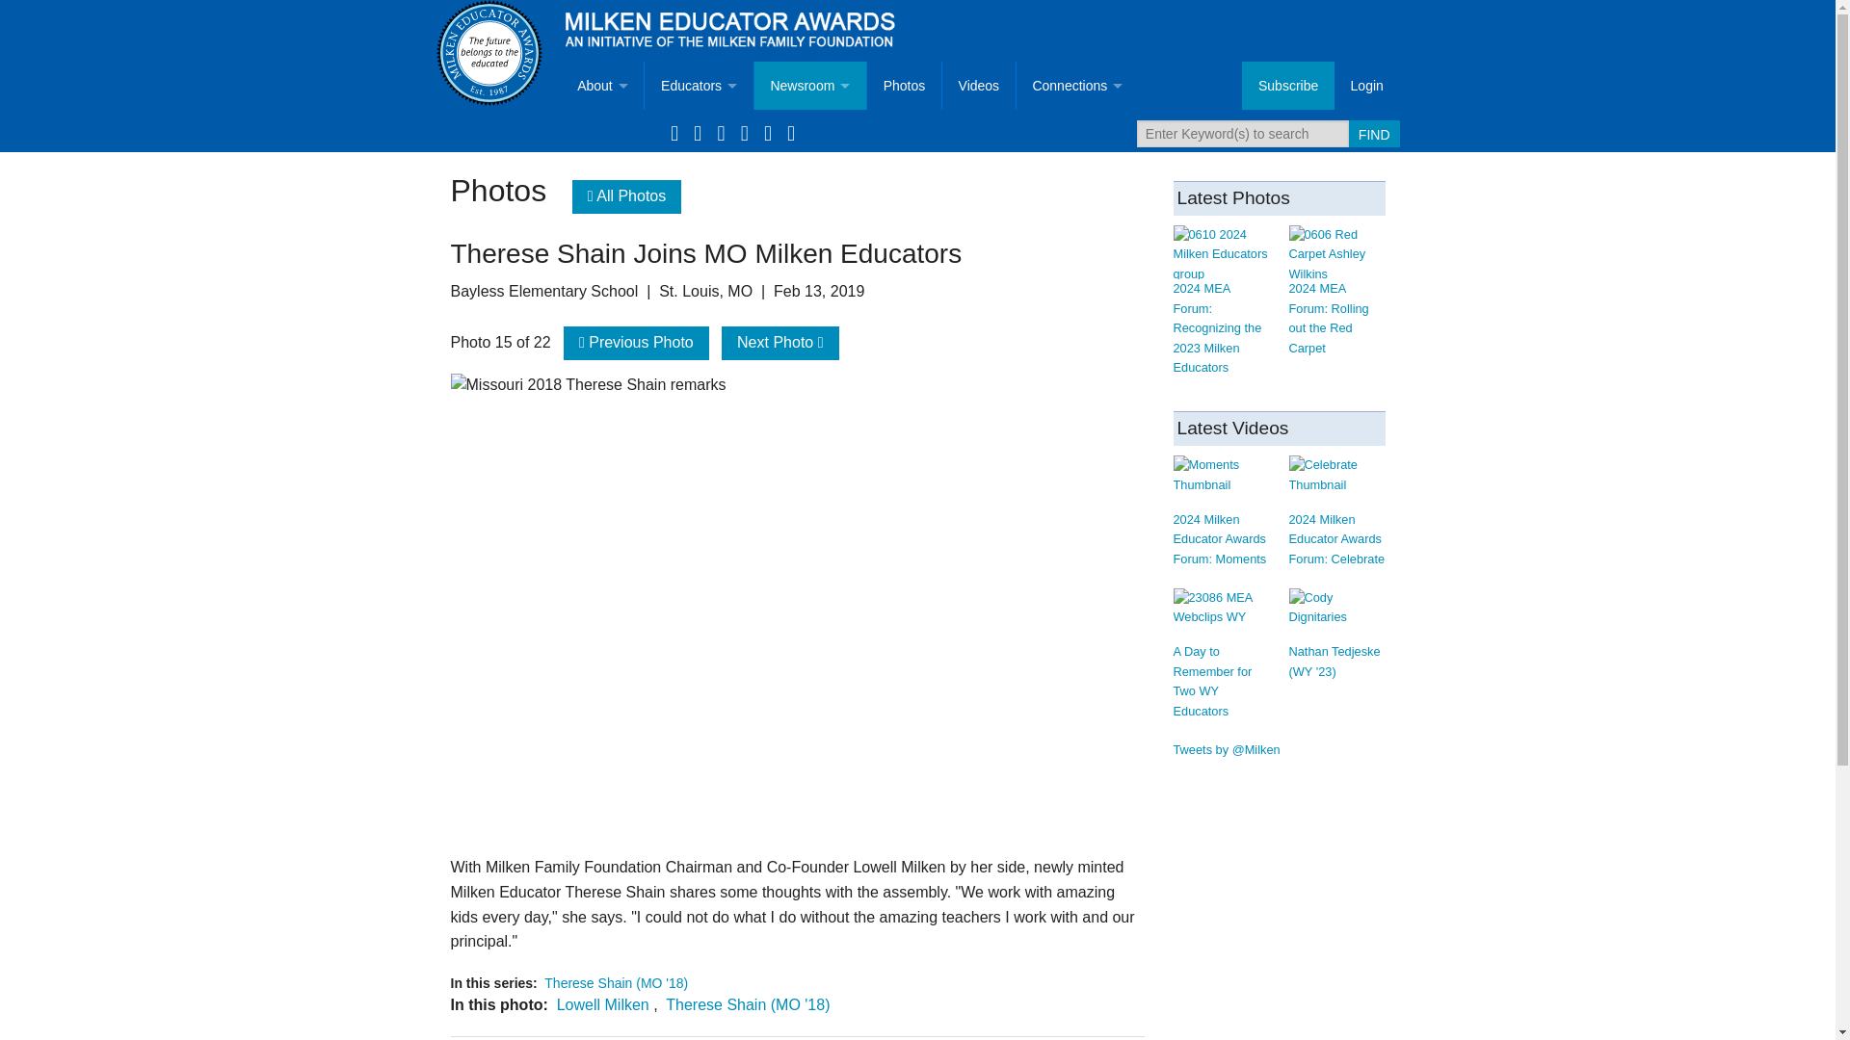 Image resolution: width=1850 pixels, height=1040 pixels. I want to click on Quotes, so click(1077, 277).